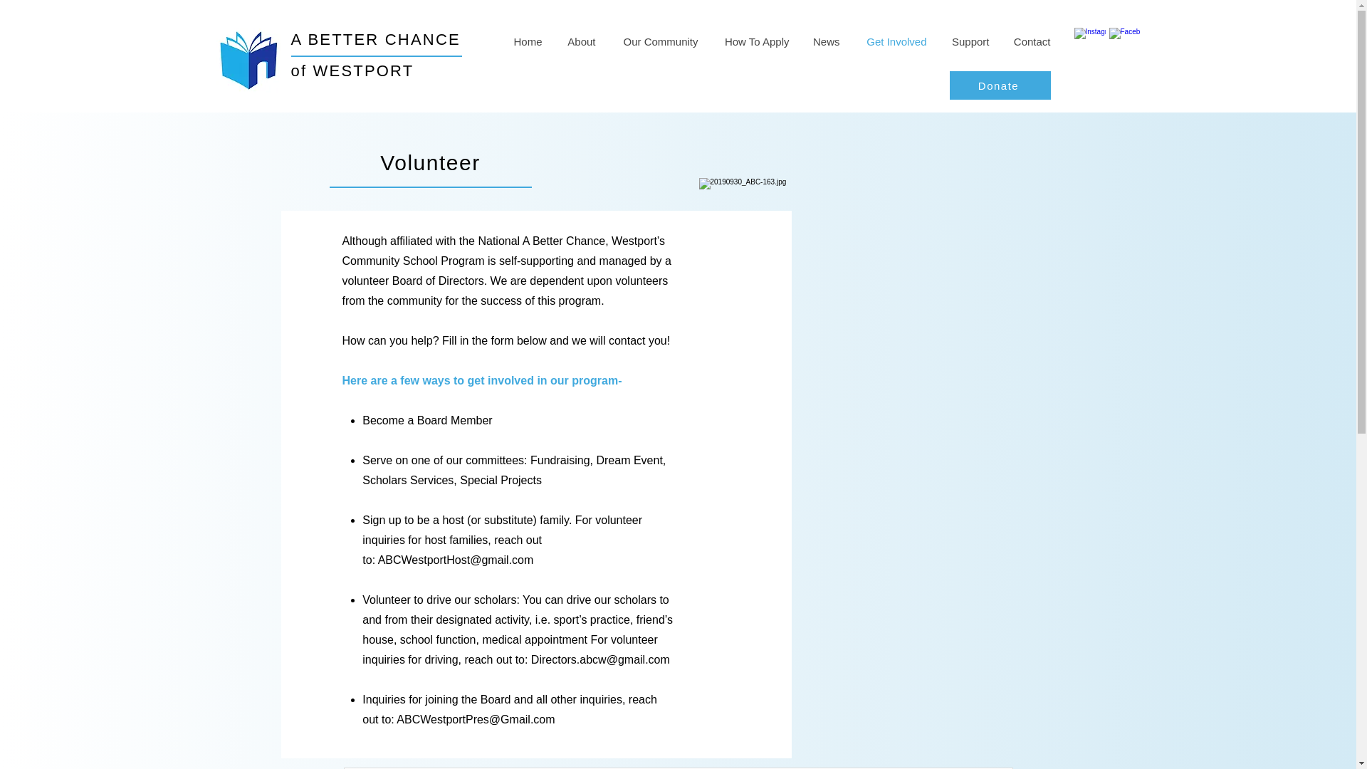  Describe the element at coordinates (1000, 85) in the screenshot. I see `Donate` at that location.